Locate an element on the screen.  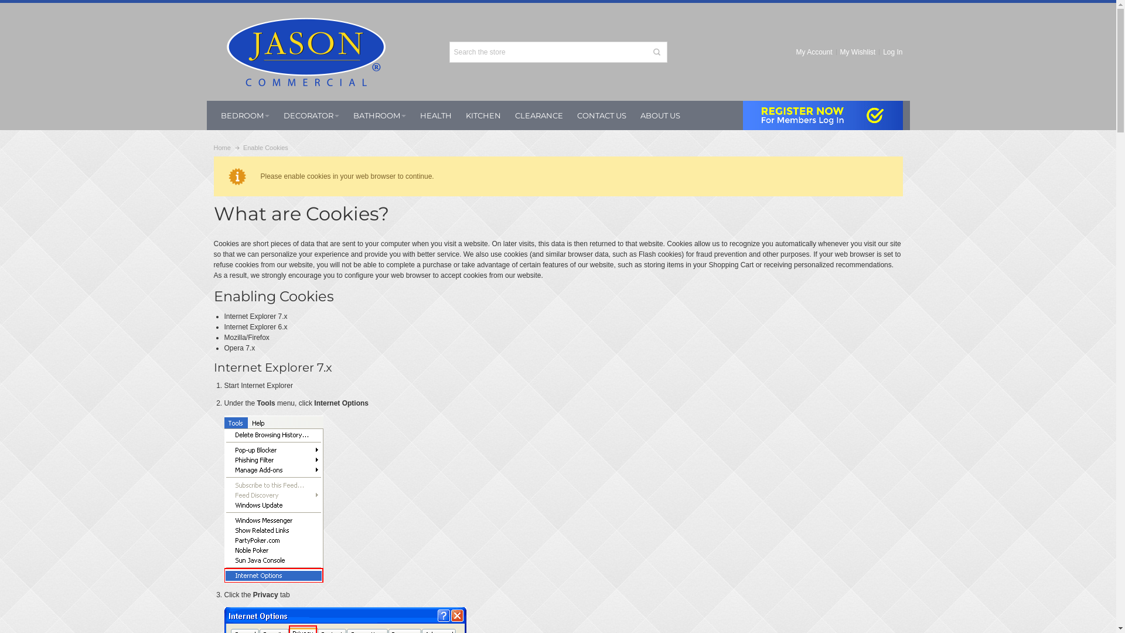
Mozilla/Firefox is located at coordinates (246, 338).